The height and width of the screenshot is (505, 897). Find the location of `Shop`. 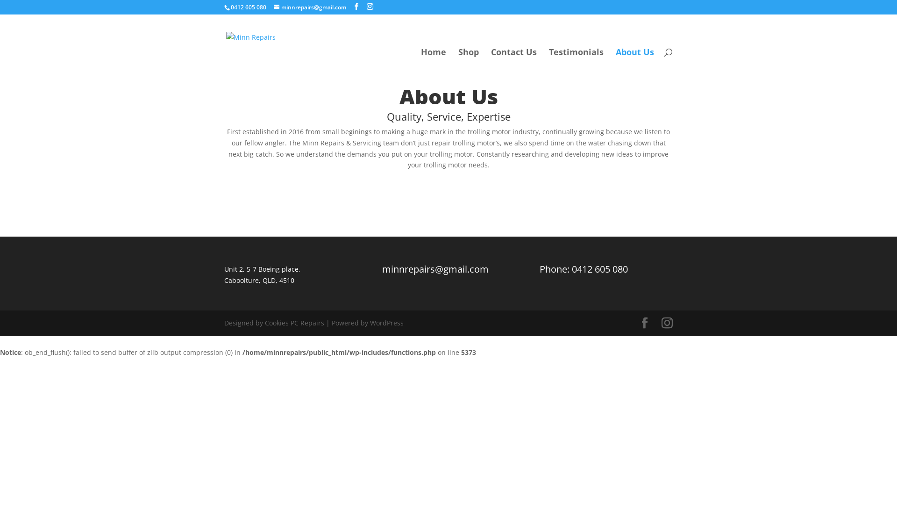

Shop is located at coordinates (469, 69).